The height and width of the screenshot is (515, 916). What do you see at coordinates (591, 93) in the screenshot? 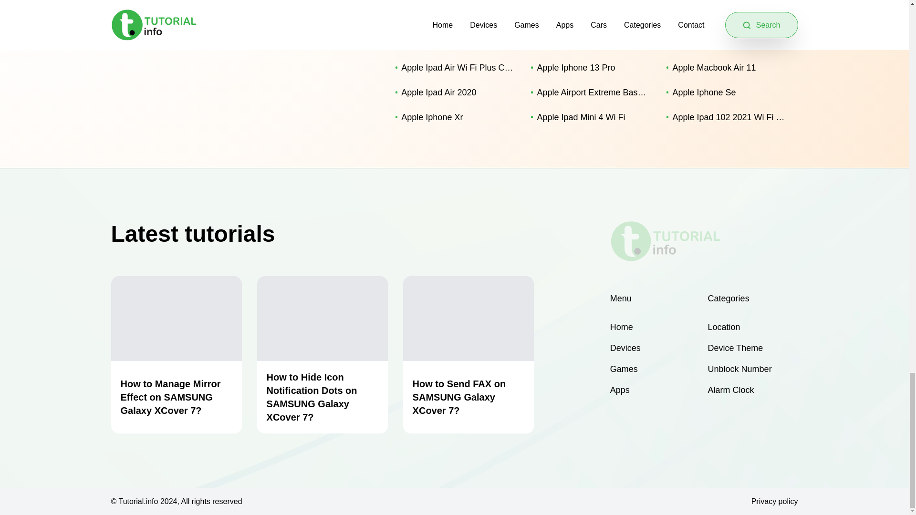
I see `Apple Airport Extreme Base Station` at bounding box center [591, 93].